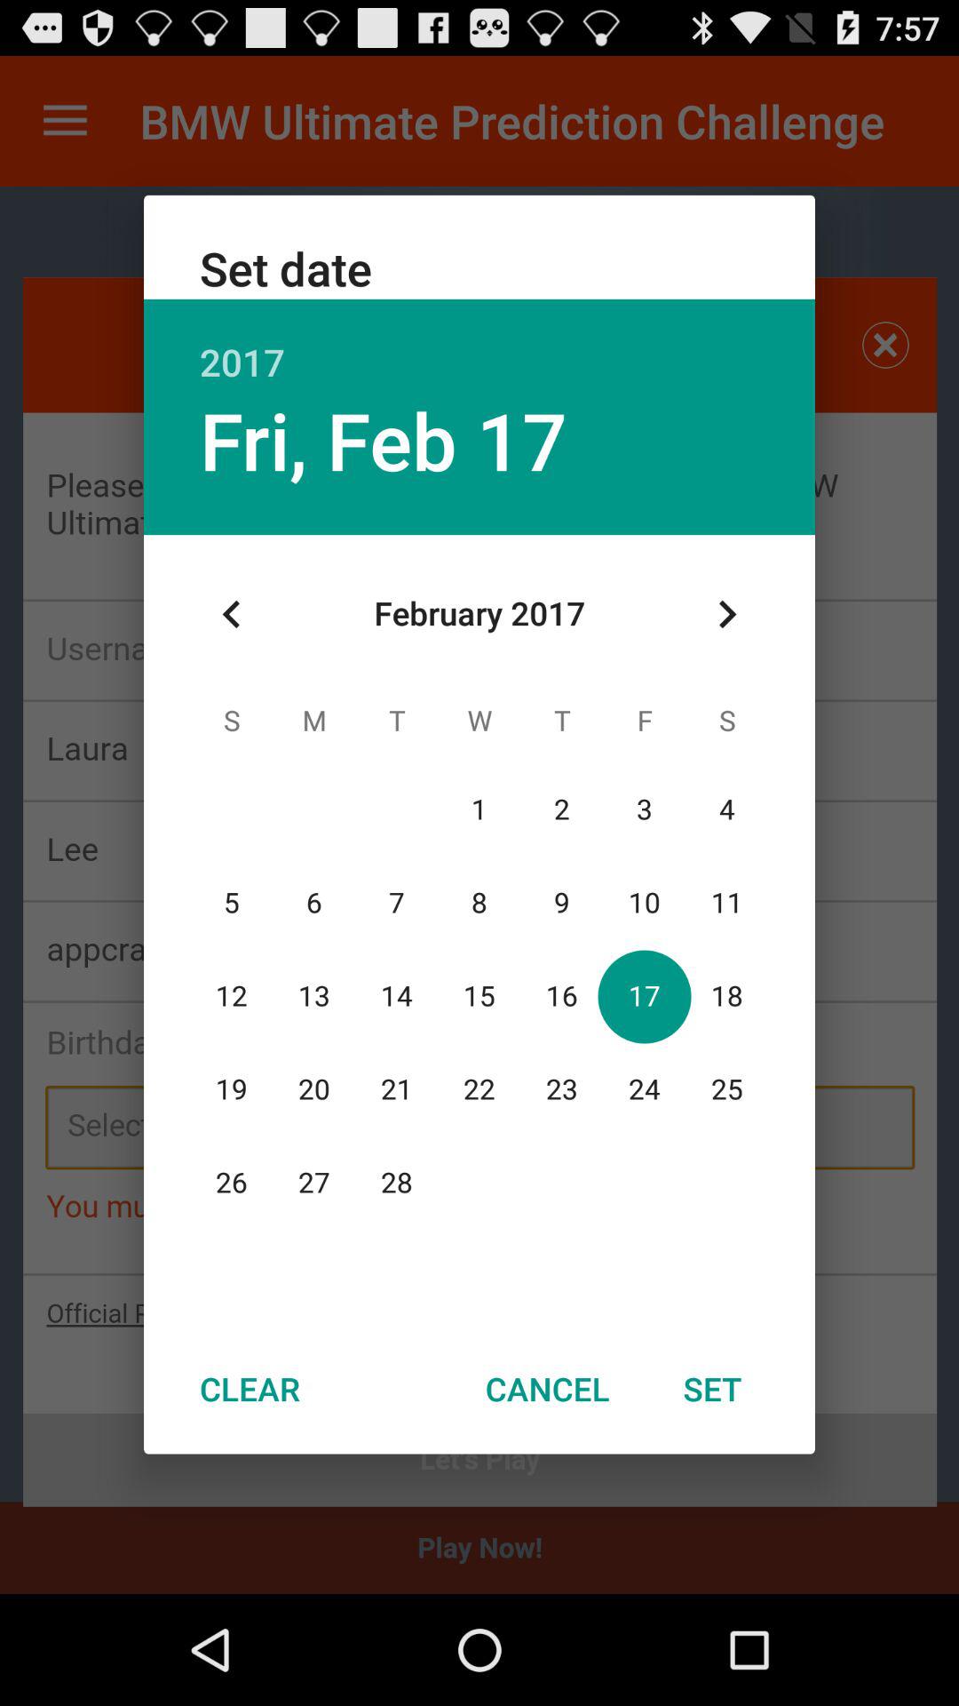 The width and height of the screenshot is (959, 1706). I want to click on jump to the clear icon, so click(250, 1389).